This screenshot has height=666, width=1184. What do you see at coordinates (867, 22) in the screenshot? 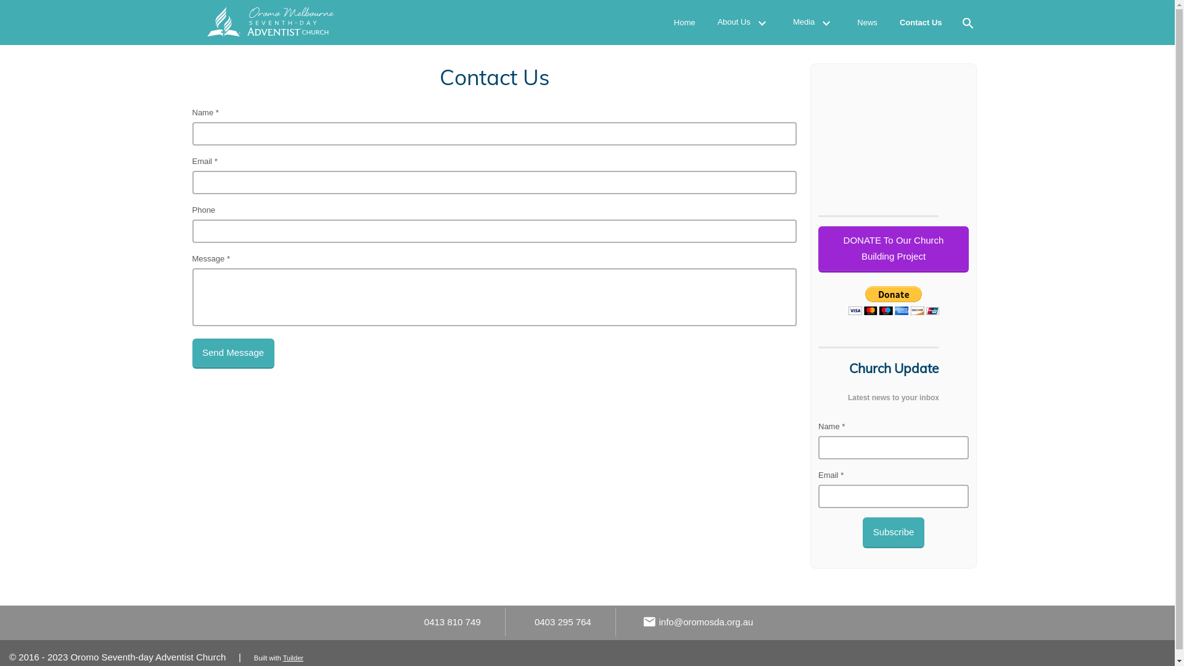
I see `News` at bounding box center [867, 22].